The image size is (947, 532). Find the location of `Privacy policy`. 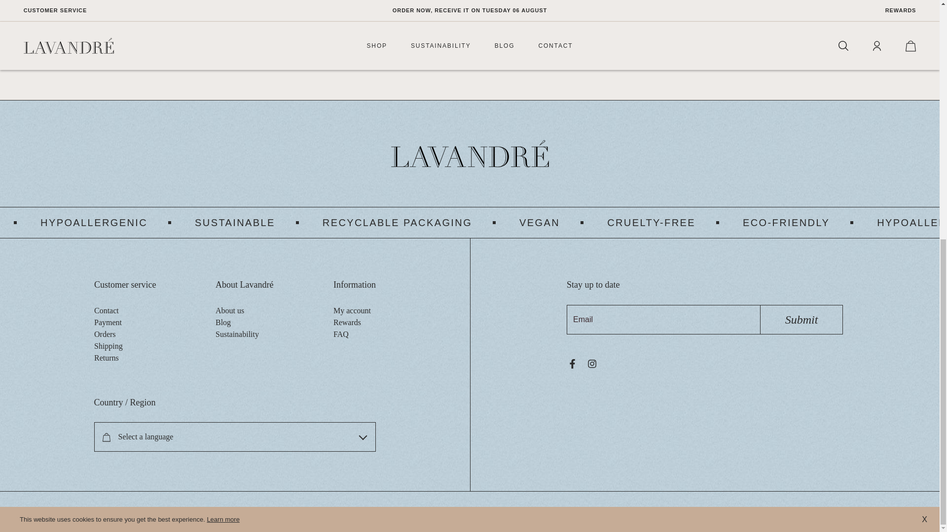

Privacy policy is located at coordinates (79, 511).